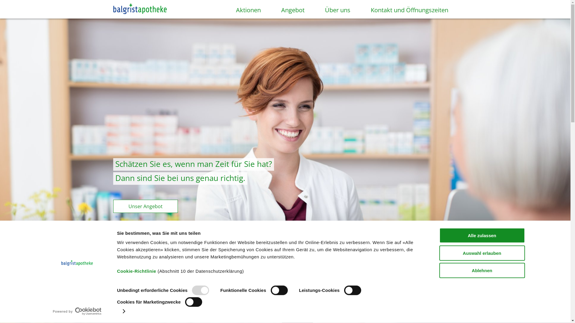 The width and height of the screenshot is (575, 323). I want to click on Balgrist Apotheke, so click(140, 9).